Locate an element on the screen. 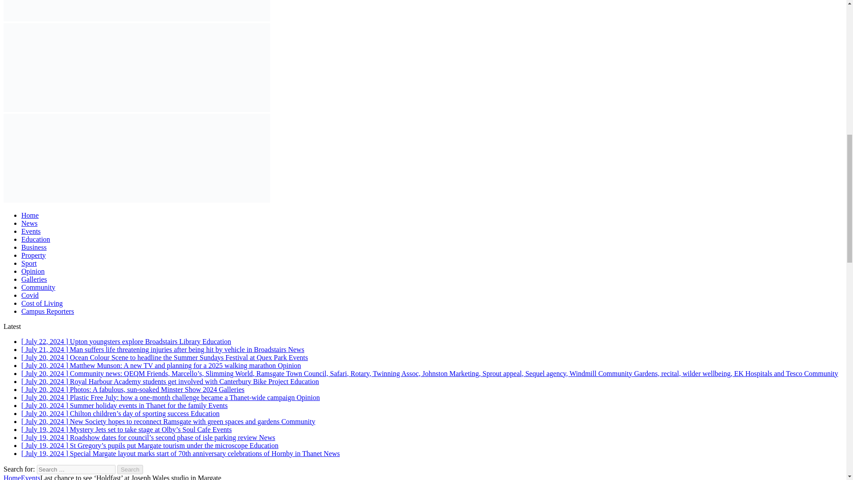  Community is located at coordinates (38, 287).